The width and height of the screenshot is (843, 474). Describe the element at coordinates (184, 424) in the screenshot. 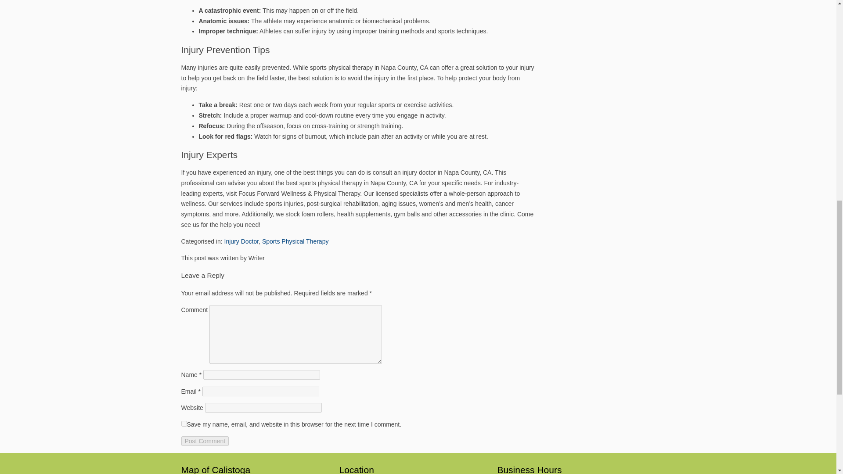

I see `yes` at that location.